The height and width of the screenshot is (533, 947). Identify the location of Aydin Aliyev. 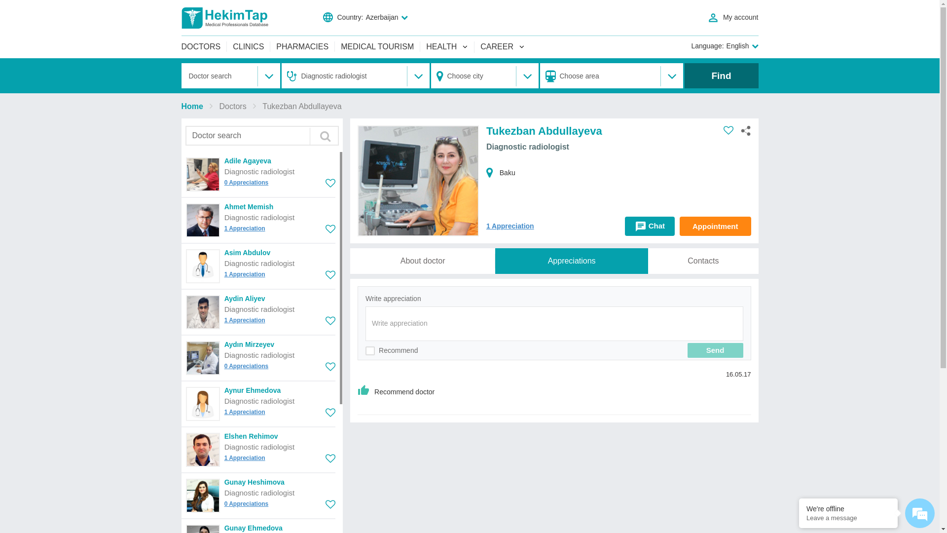
(245, 298).